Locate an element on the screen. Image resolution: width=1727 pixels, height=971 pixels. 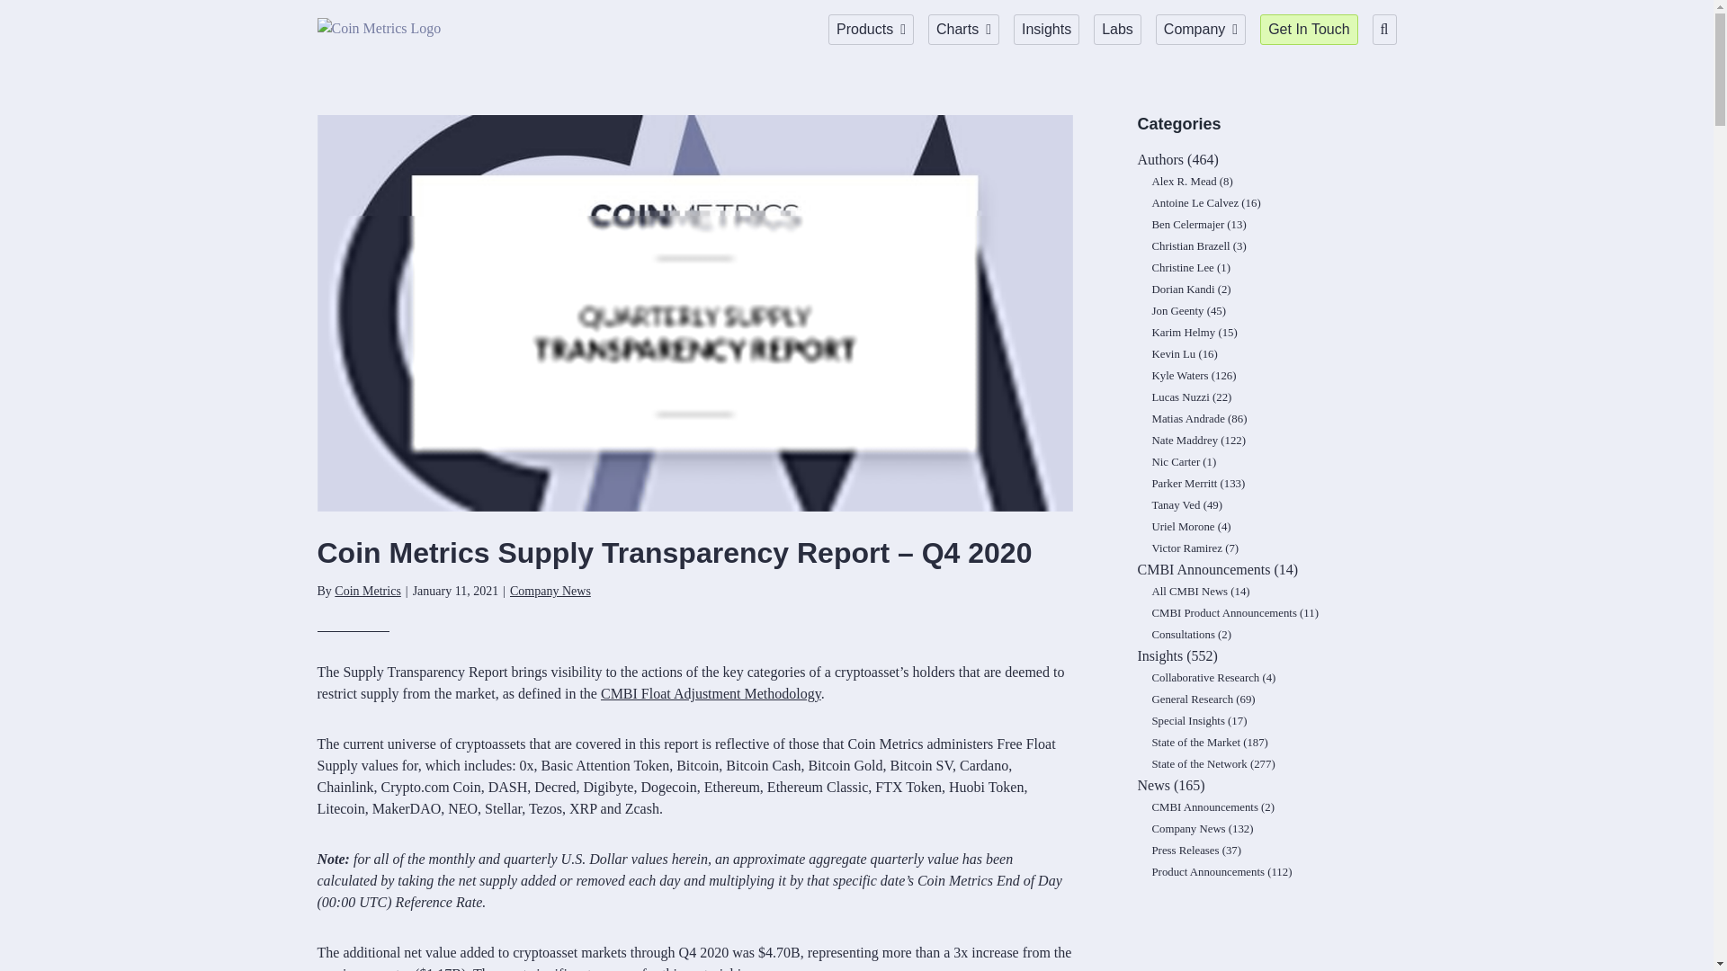
Charts is located at coordinates (964, 29).